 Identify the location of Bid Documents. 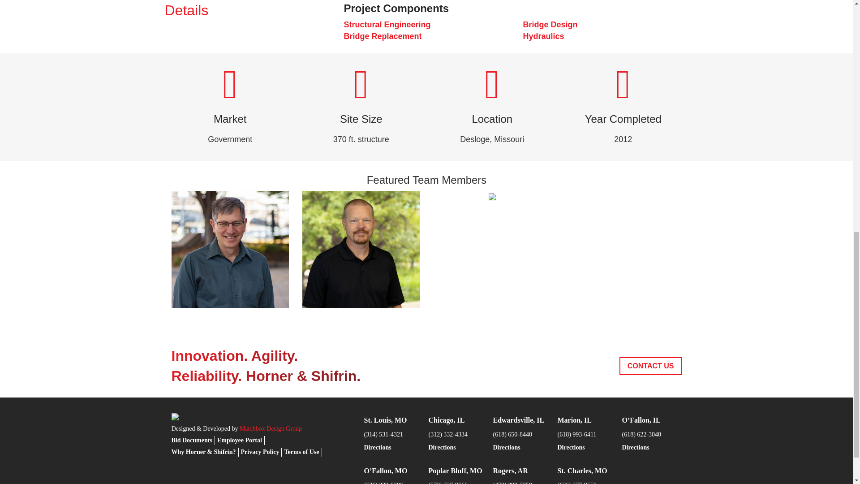
(191, 440).